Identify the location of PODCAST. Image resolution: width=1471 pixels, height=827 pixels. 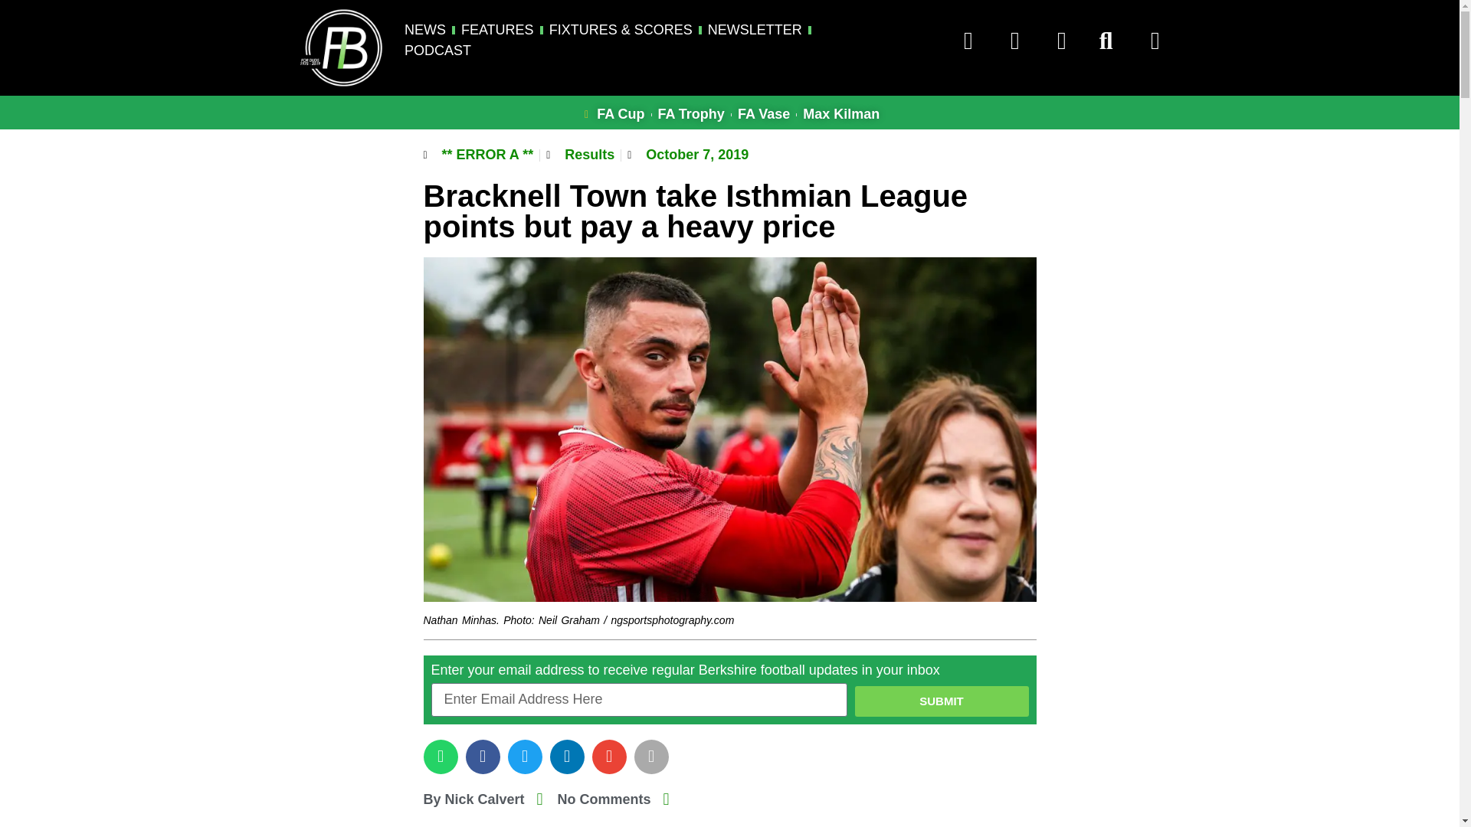
(437, 51).